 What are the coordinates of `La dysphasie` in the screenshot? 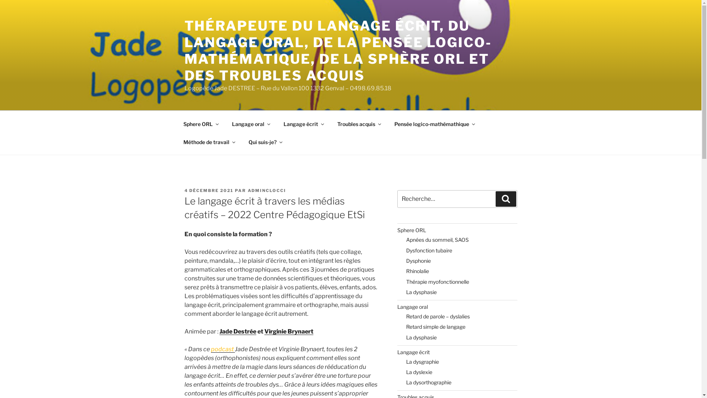 It's located at (421, 338).